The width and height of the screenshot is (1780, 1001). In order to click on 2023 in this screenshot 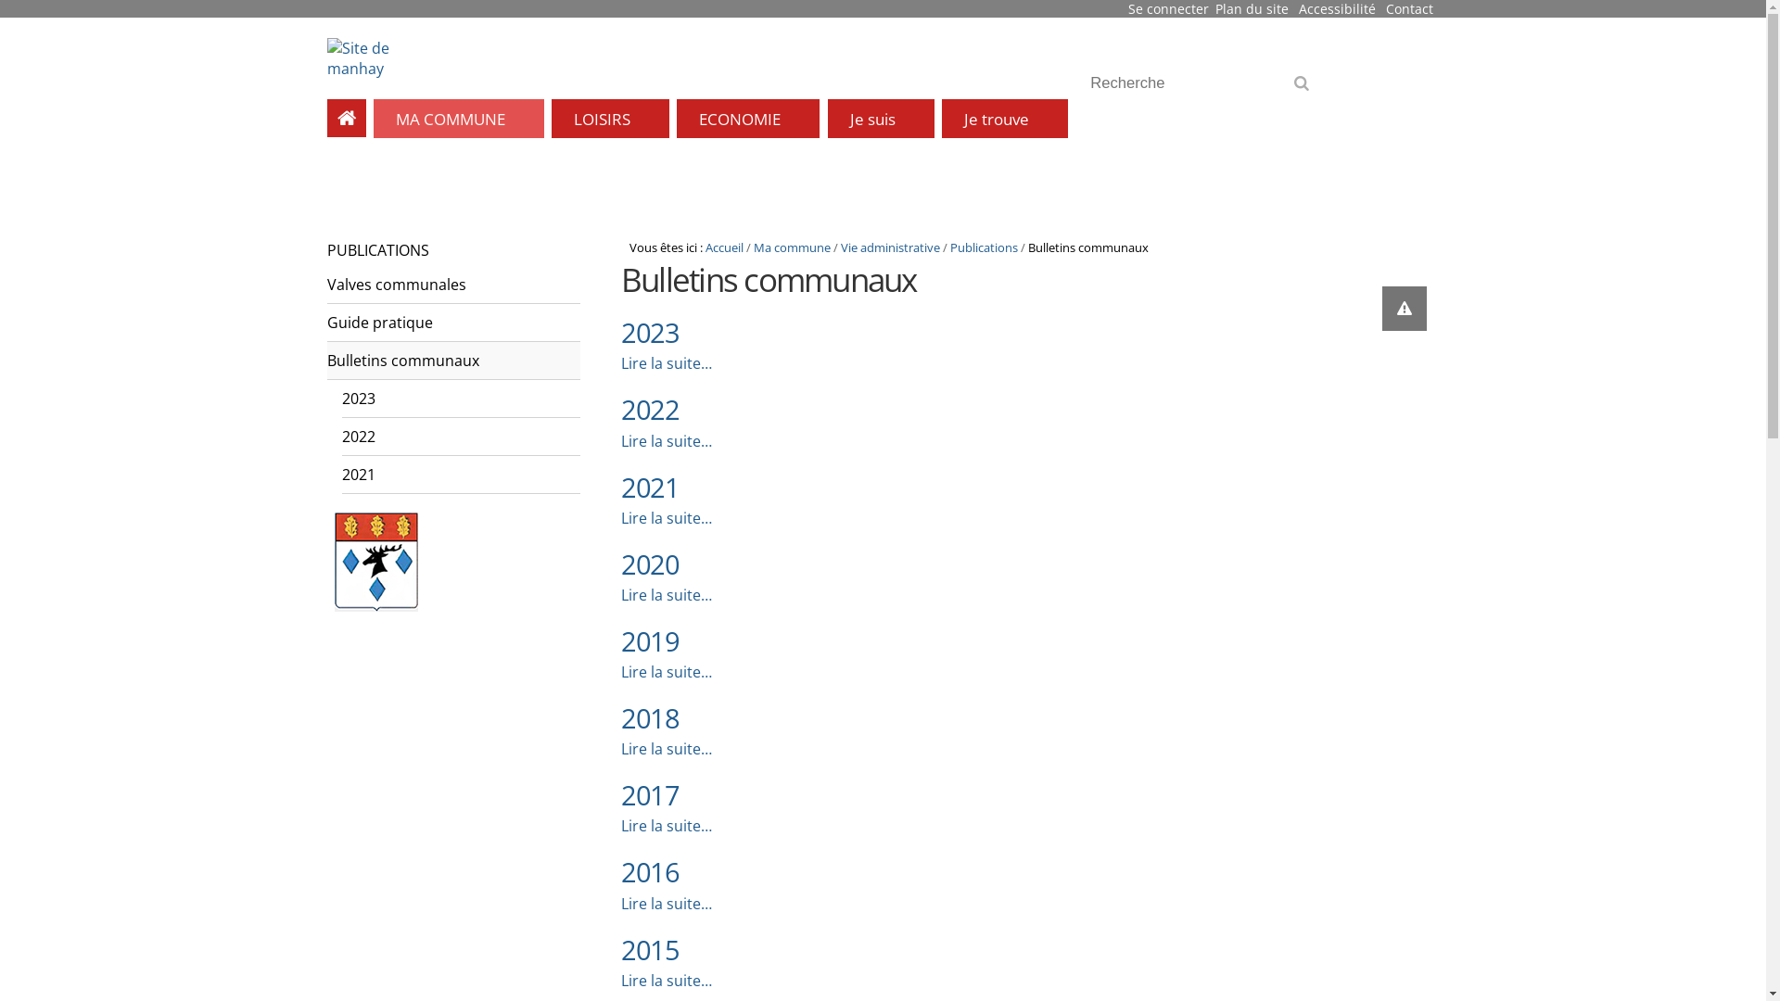, I will do `click(650, 332)`.